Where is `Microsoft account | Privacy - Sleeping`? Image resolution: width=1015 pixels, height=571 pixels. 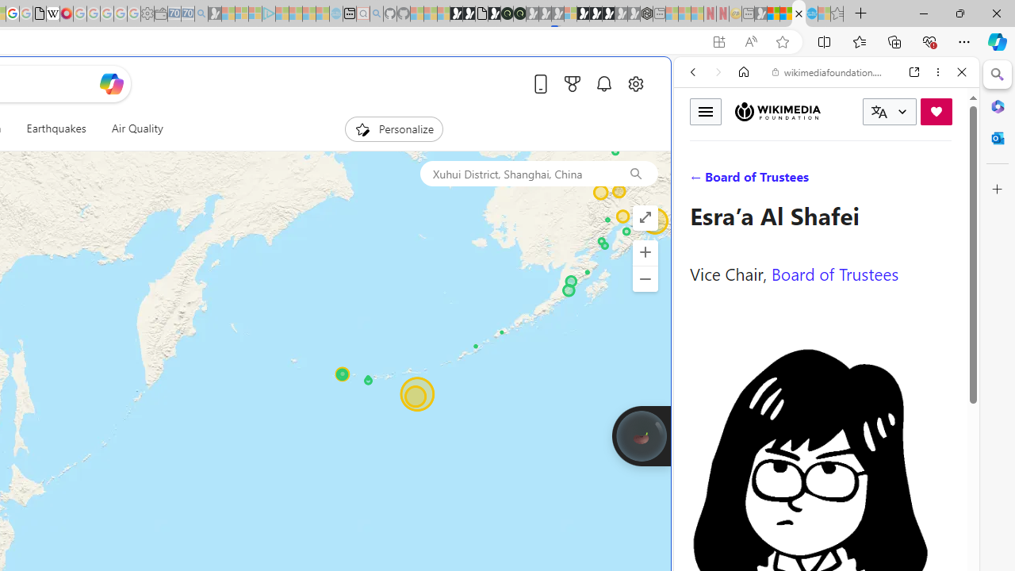 Microsoft account | Privacy - Sleeping is located at coordinates (255, 14).